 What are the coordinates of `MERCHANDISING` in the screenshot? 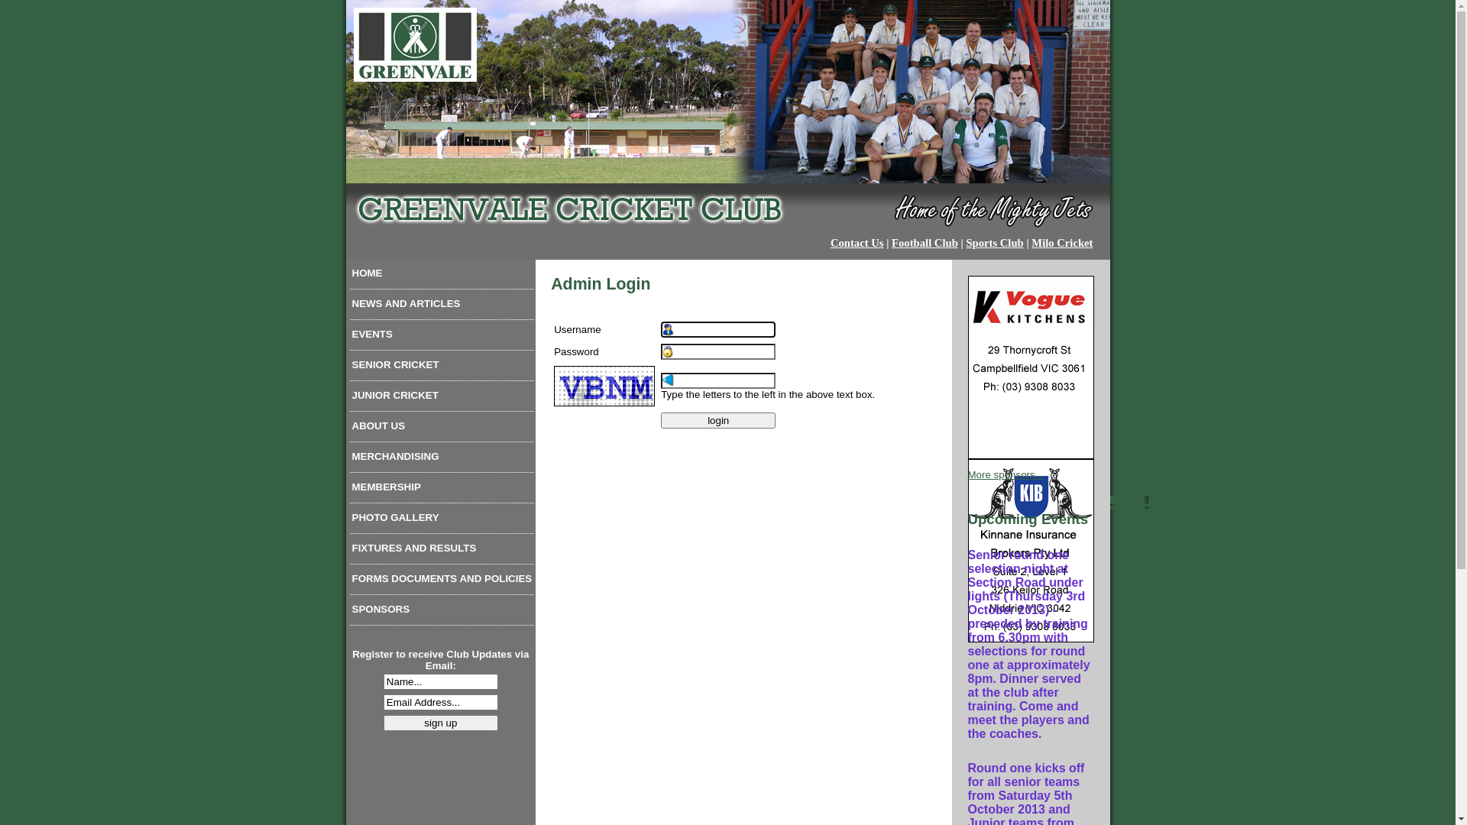 It's located at (442, 460).